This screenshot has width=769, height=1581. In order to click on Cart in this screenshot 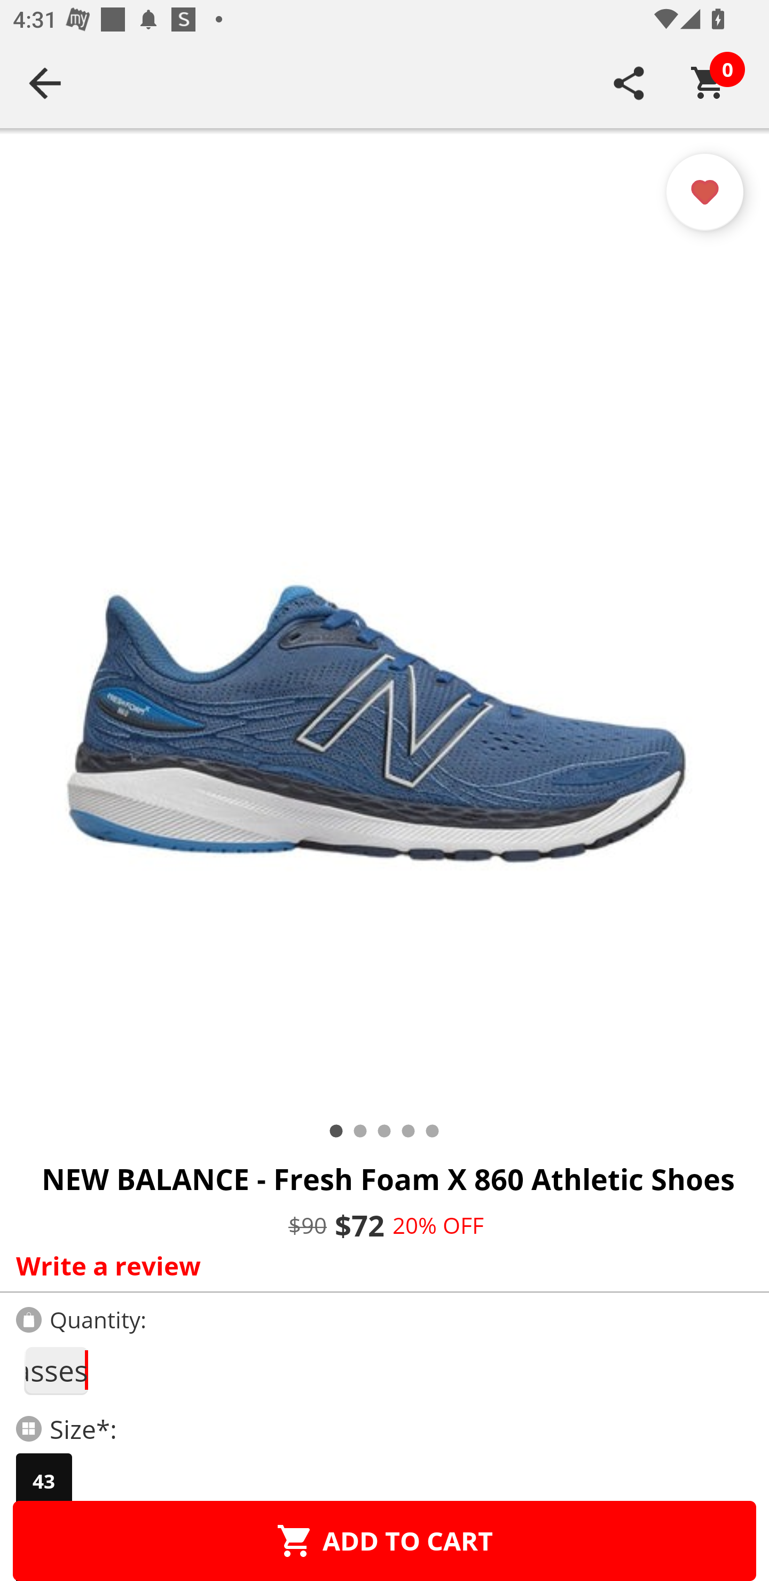, I will do `click(709, 83)`.